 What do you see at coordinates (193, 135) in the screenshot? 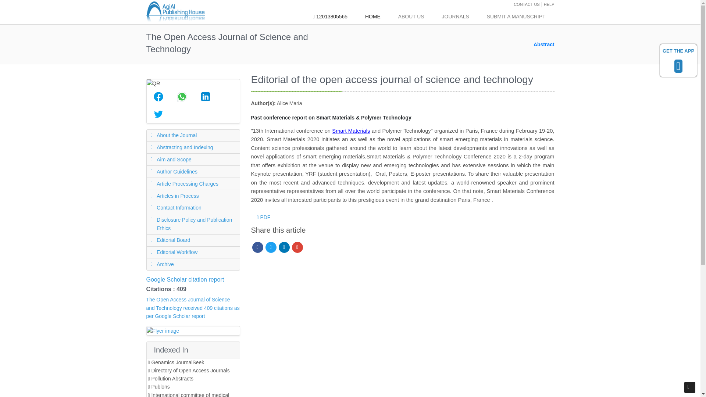
I see `About the Journal` at bounding box center [193, 135].